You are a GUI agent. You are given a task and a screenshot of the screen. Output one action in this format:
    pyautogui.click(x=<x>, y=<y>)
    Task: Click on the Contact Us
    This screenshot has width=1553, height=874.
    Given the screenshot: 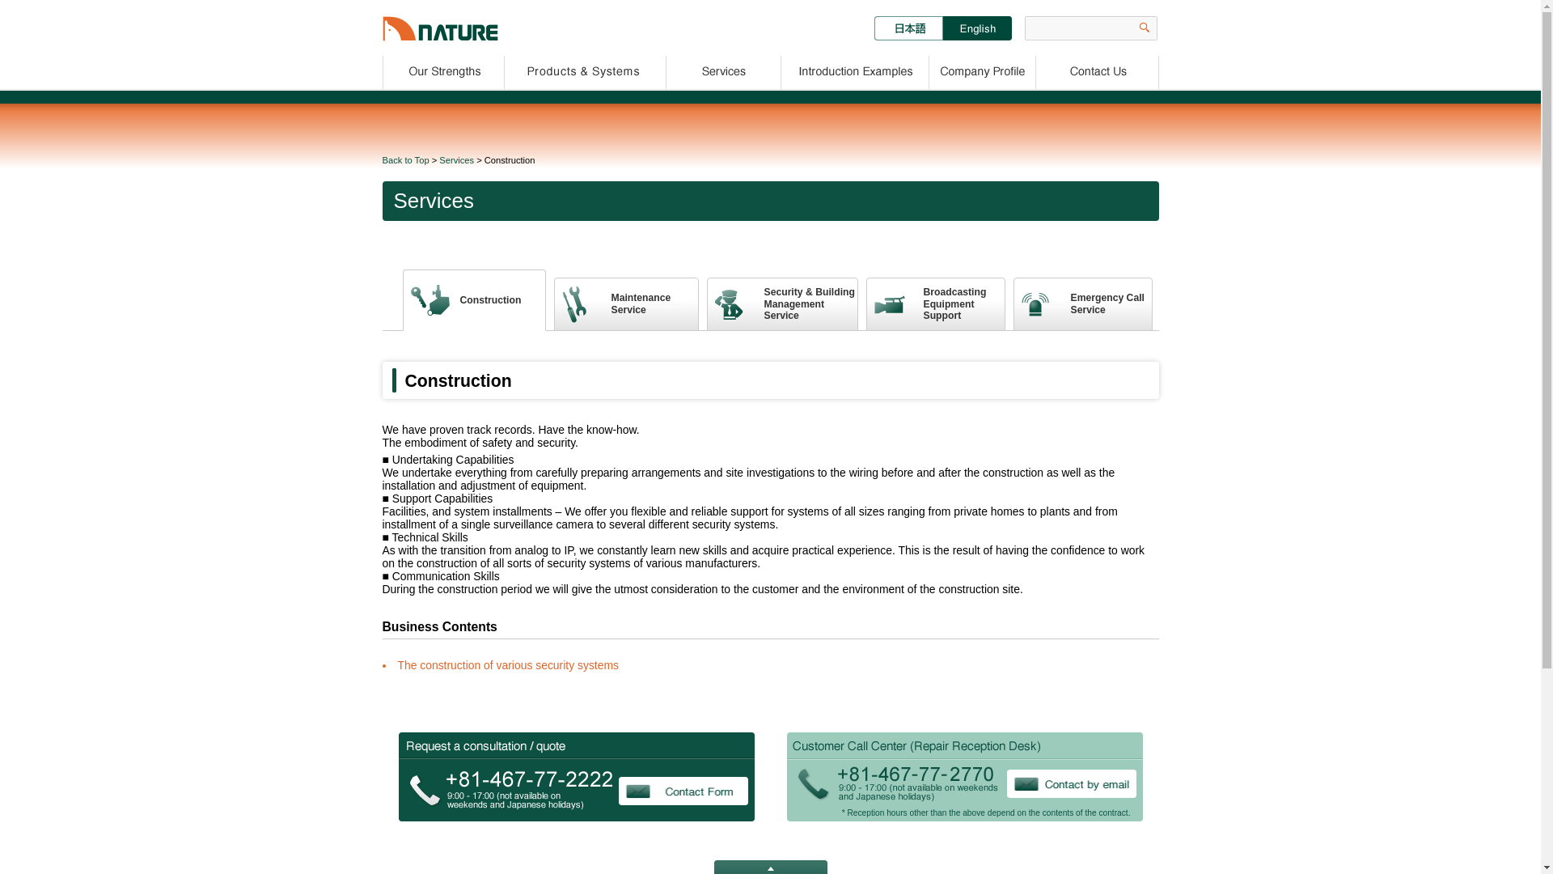 What is the action you would take?
    pyautogui.click(x=626, y=304)
    